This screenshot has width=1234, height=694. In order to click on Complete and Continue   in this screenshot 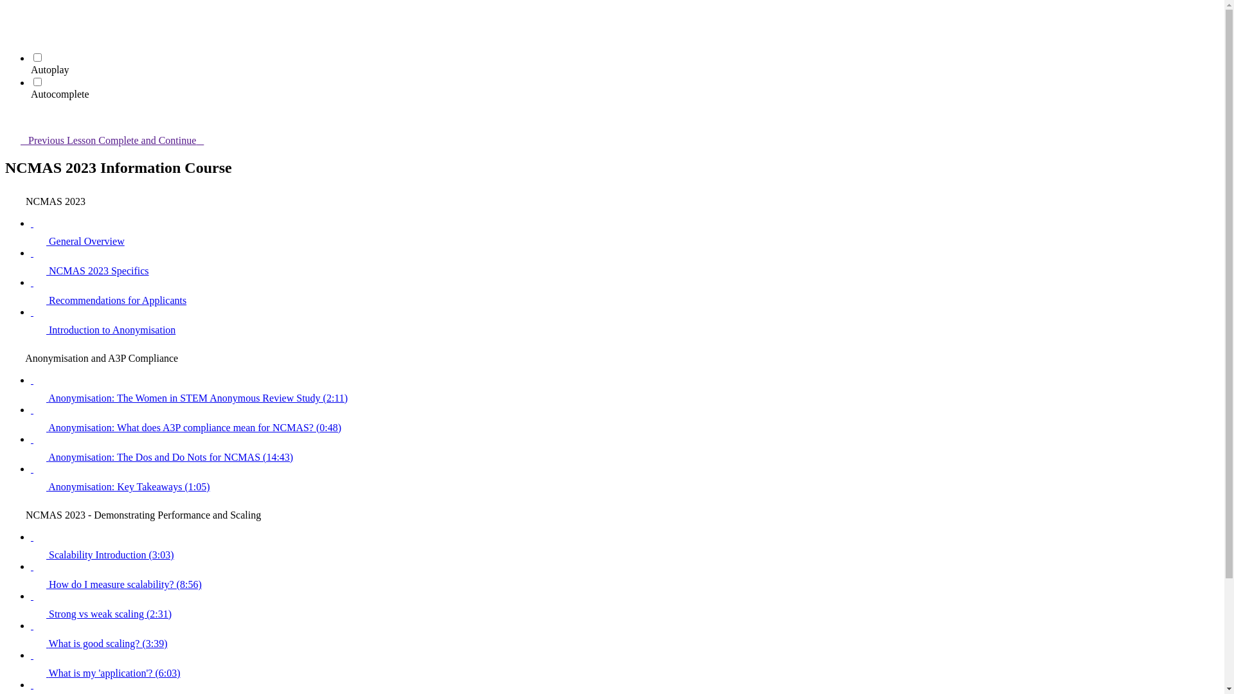, I will do `click(159, 140)`.